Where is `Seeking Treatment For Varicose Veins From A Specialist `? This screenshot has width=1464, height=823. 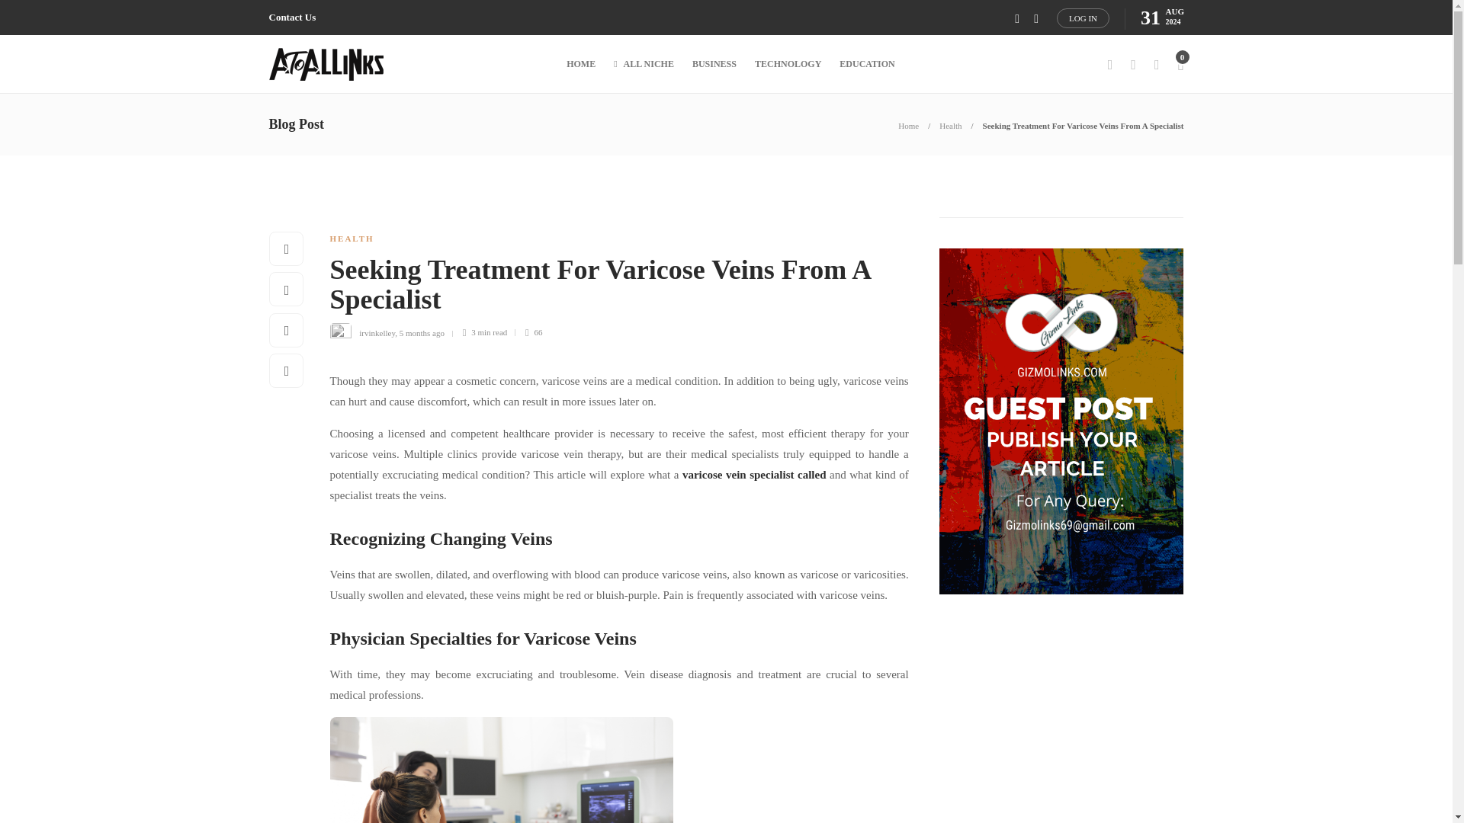 Seeking Treatment For Varicose Veins From A Specialist  is located at coordinates (607, 289).